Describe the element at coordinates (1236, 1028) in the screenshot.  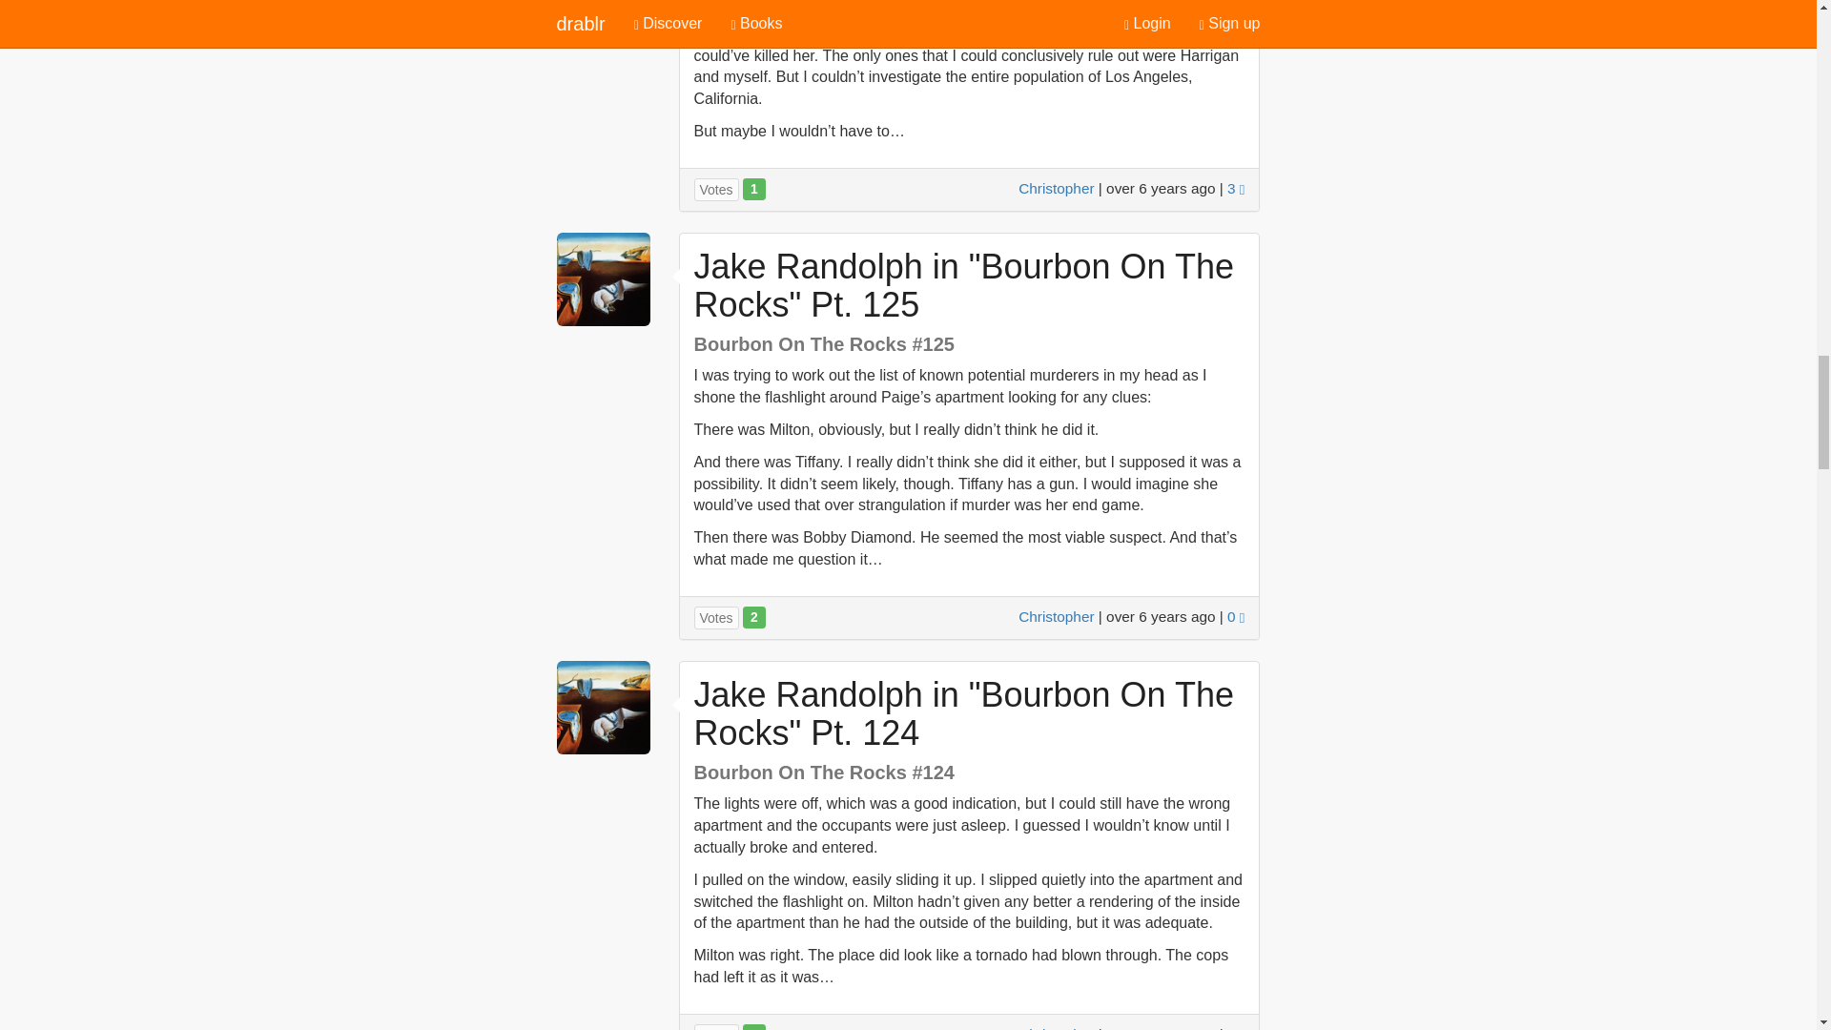
I see `Comments` at that location.